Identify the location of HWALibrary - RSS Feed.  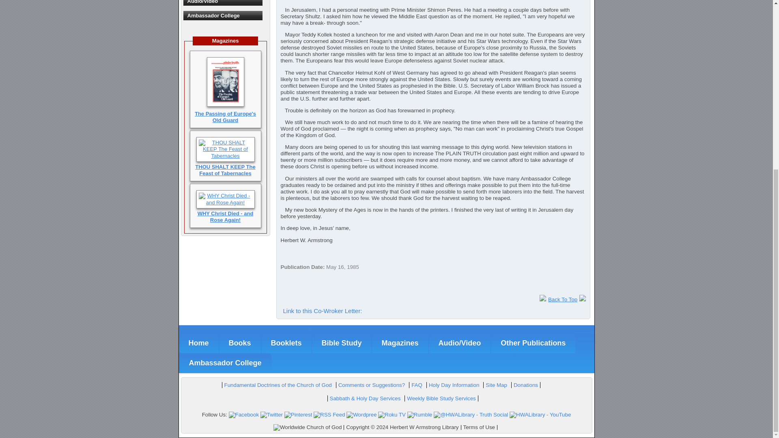
(329, 414).